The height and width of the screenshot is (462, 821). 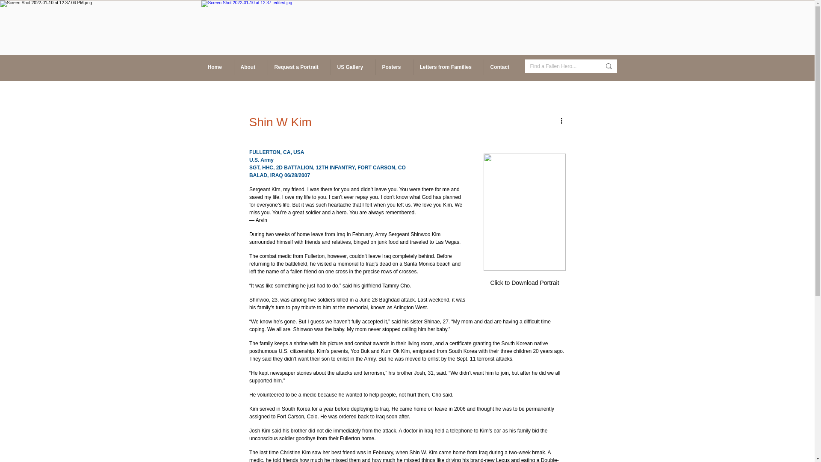 What do you see at coordinates (250, 67) in the screenshot?
I see `About` at bounding box center [250, 67].